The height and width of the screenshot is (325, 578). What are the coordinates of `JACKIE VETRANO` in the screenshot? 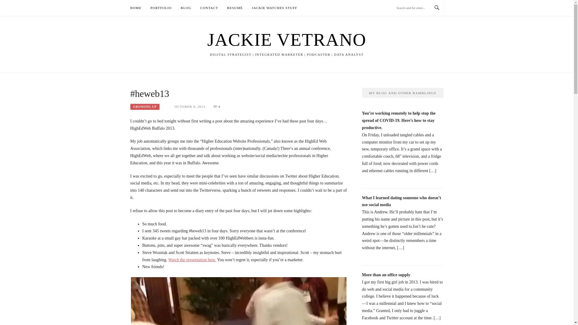 It's located at (286, 40).